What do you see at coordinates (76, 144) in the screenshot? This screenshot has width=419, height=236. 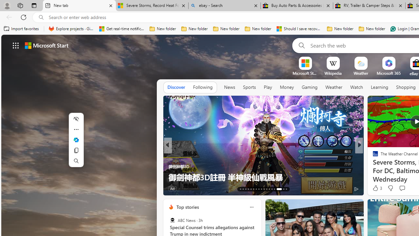 I see `Mini menu on text selection` at bounding box center [76, 144].